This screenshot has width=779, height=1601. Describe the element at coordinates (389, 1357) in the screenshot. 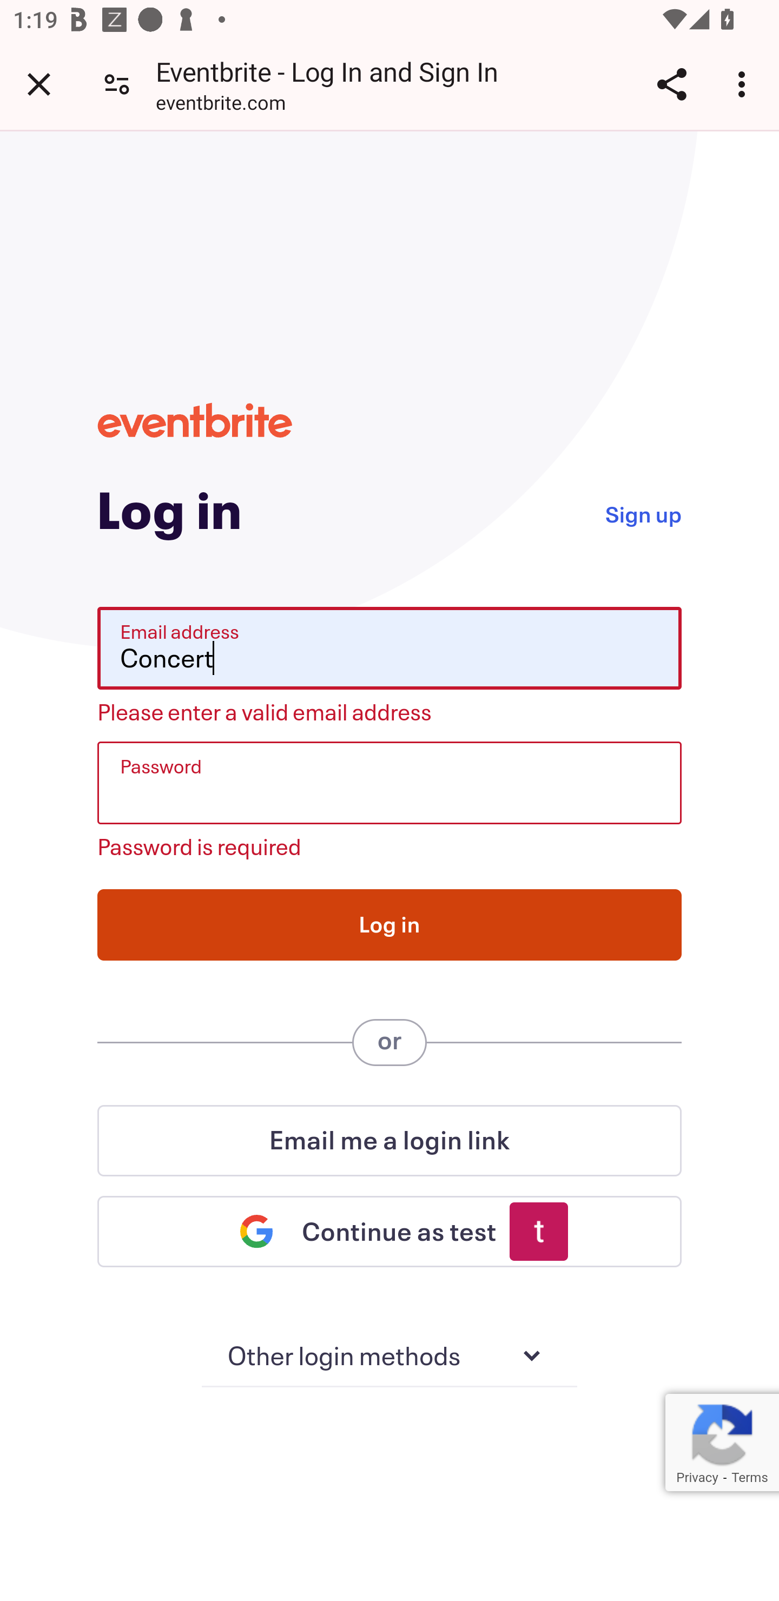

I see `Other login methods Toggle Content` at that location.